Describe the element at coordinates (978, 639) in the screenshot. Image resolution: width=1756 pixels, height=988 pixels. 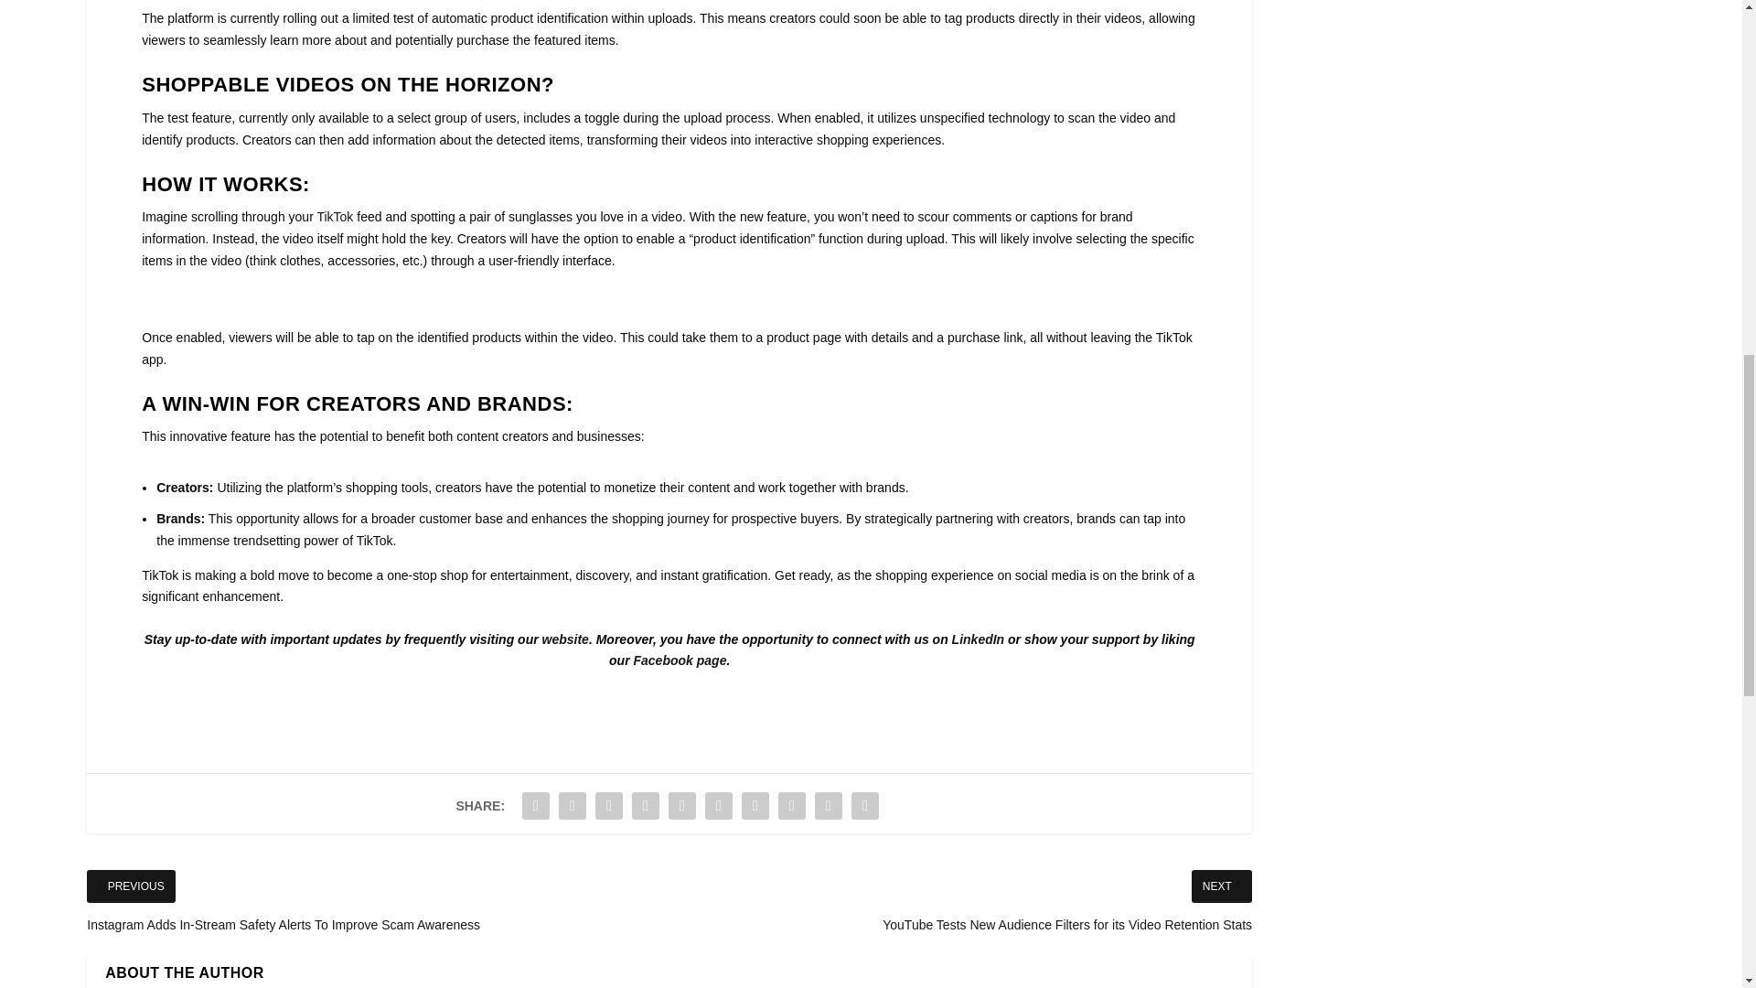
I see `LinkedIn` at that location.